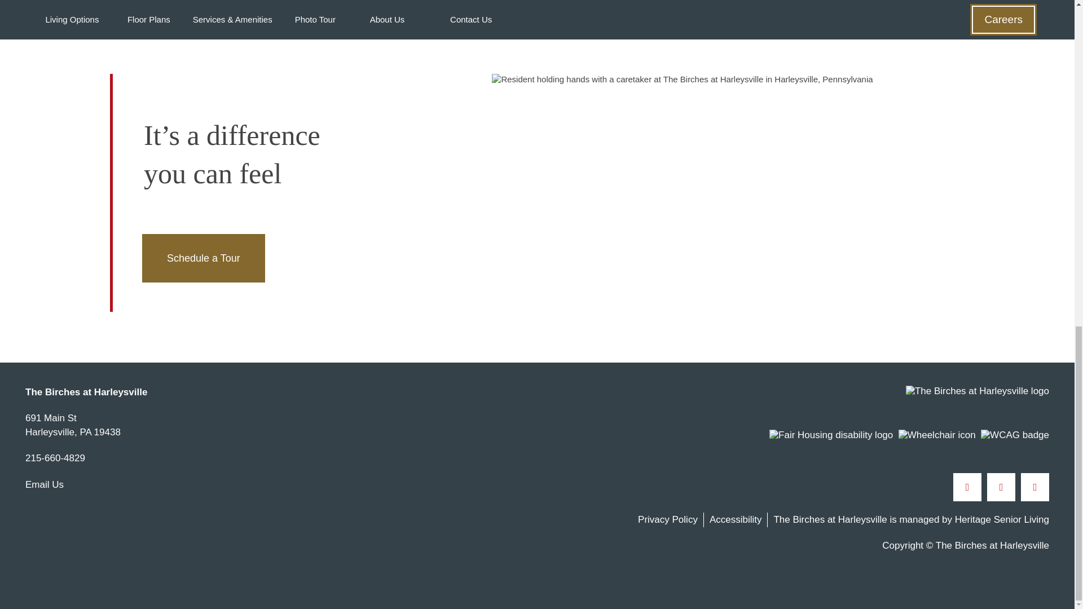 Image resolution: width=1083 pixels, height=609 pixels. I want to click on Google My Business, so click(1035, 487).